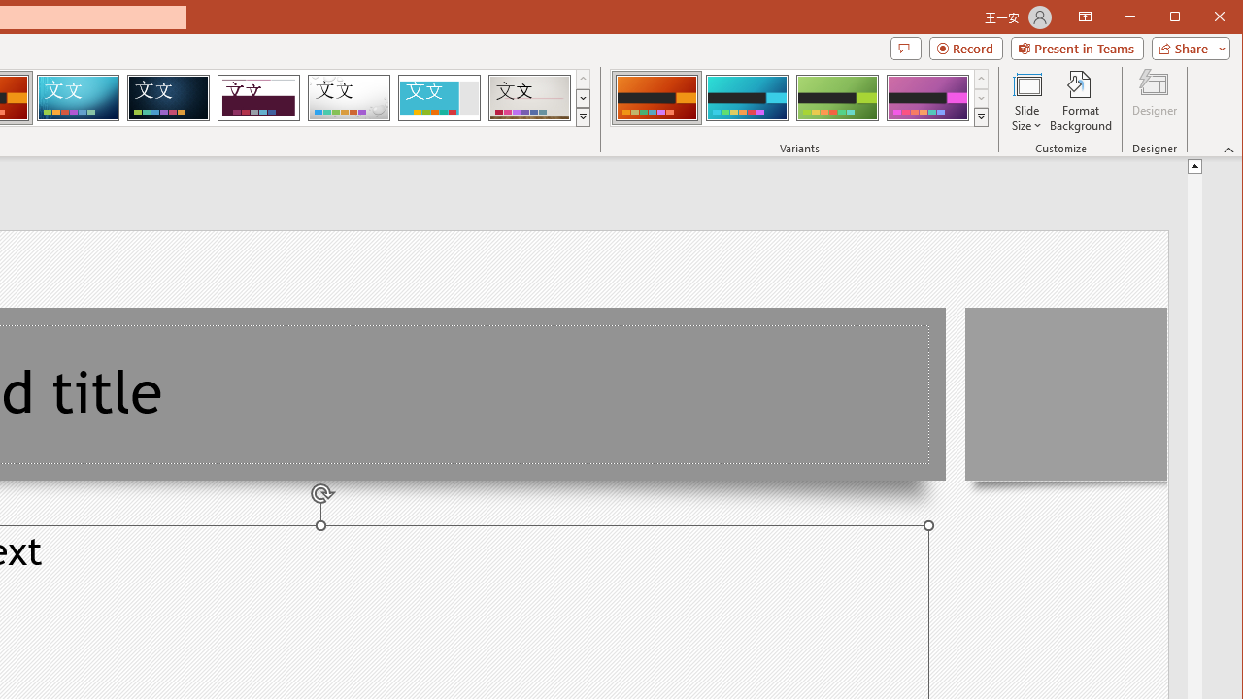 Image resolution: width=1243 pixels, height=699 pixels. Describe the element at coordinates (927, 97) in the screenshot. I see `Berlin Variant 4` at that location.